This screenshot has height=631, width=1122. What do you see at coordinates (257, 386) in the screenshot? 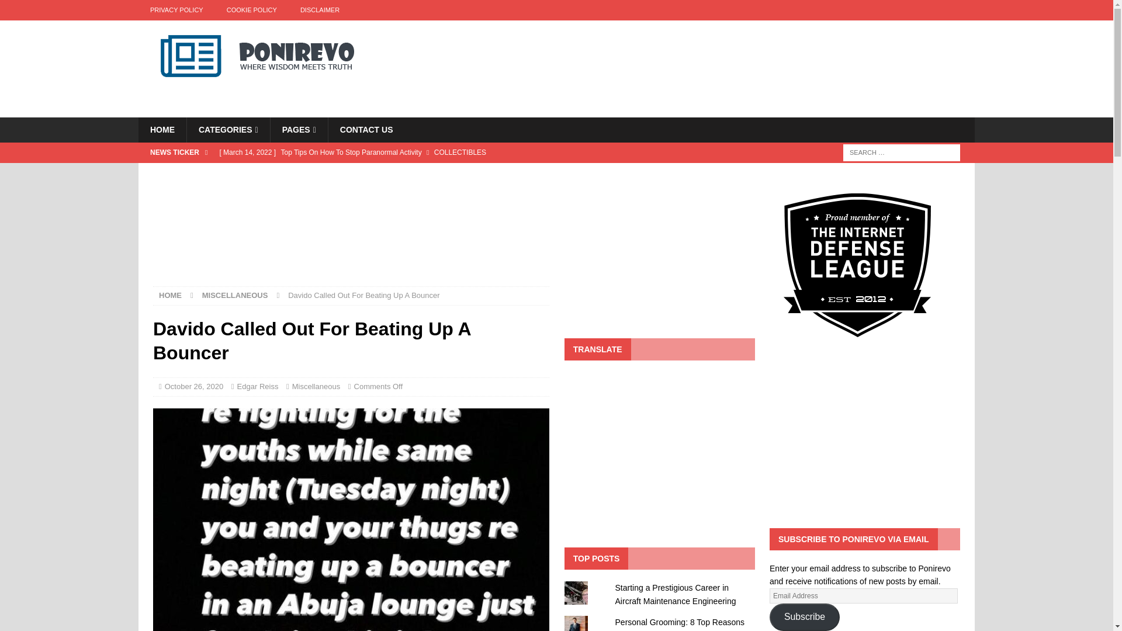
I see `Edgar Reiss` at bounding box center [257, 386].